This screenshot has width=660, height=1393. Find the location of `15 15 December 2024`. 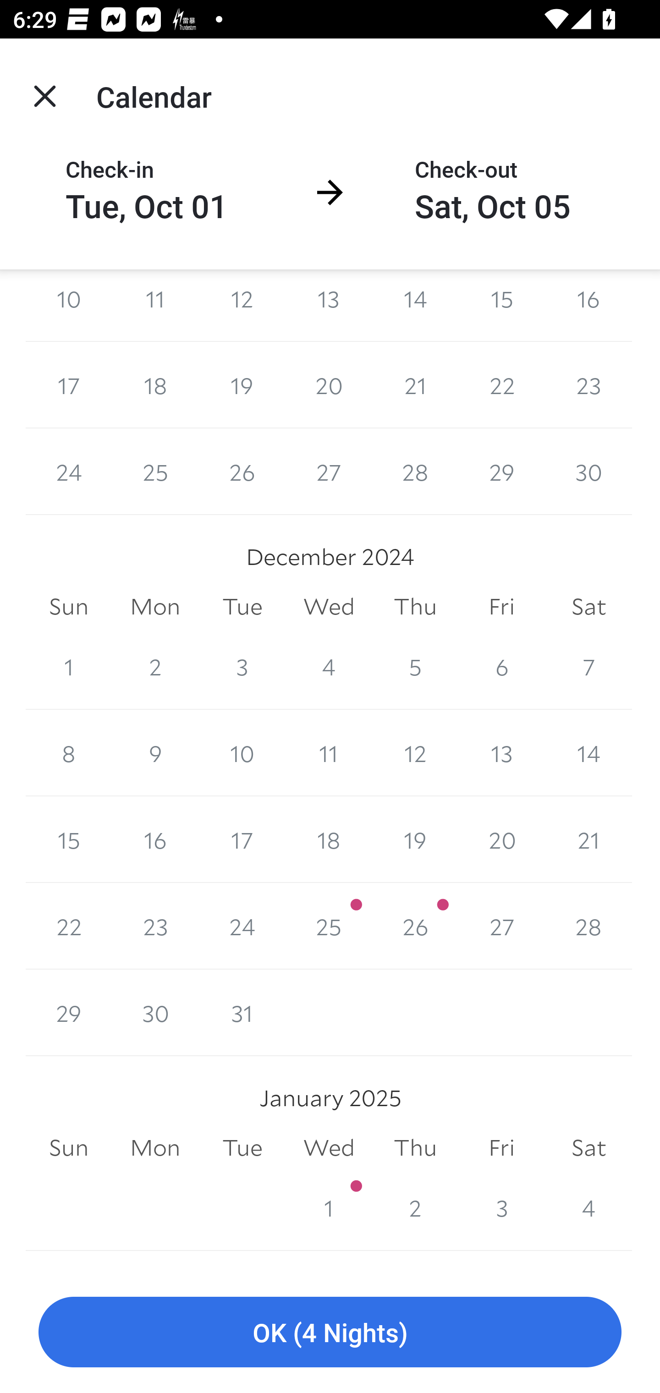

15 15 December 2024 is located at coordinates (69, 839).